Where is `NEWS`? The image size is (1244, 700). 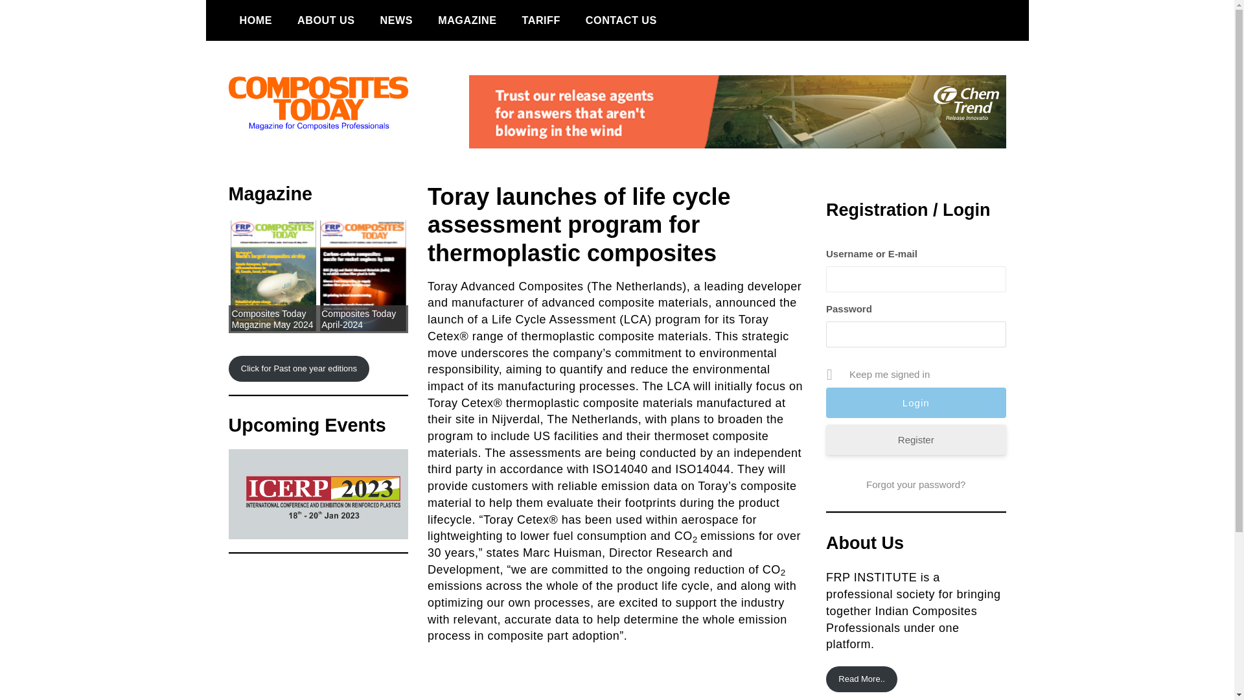 NEWS is located at coordinates (397, 20).